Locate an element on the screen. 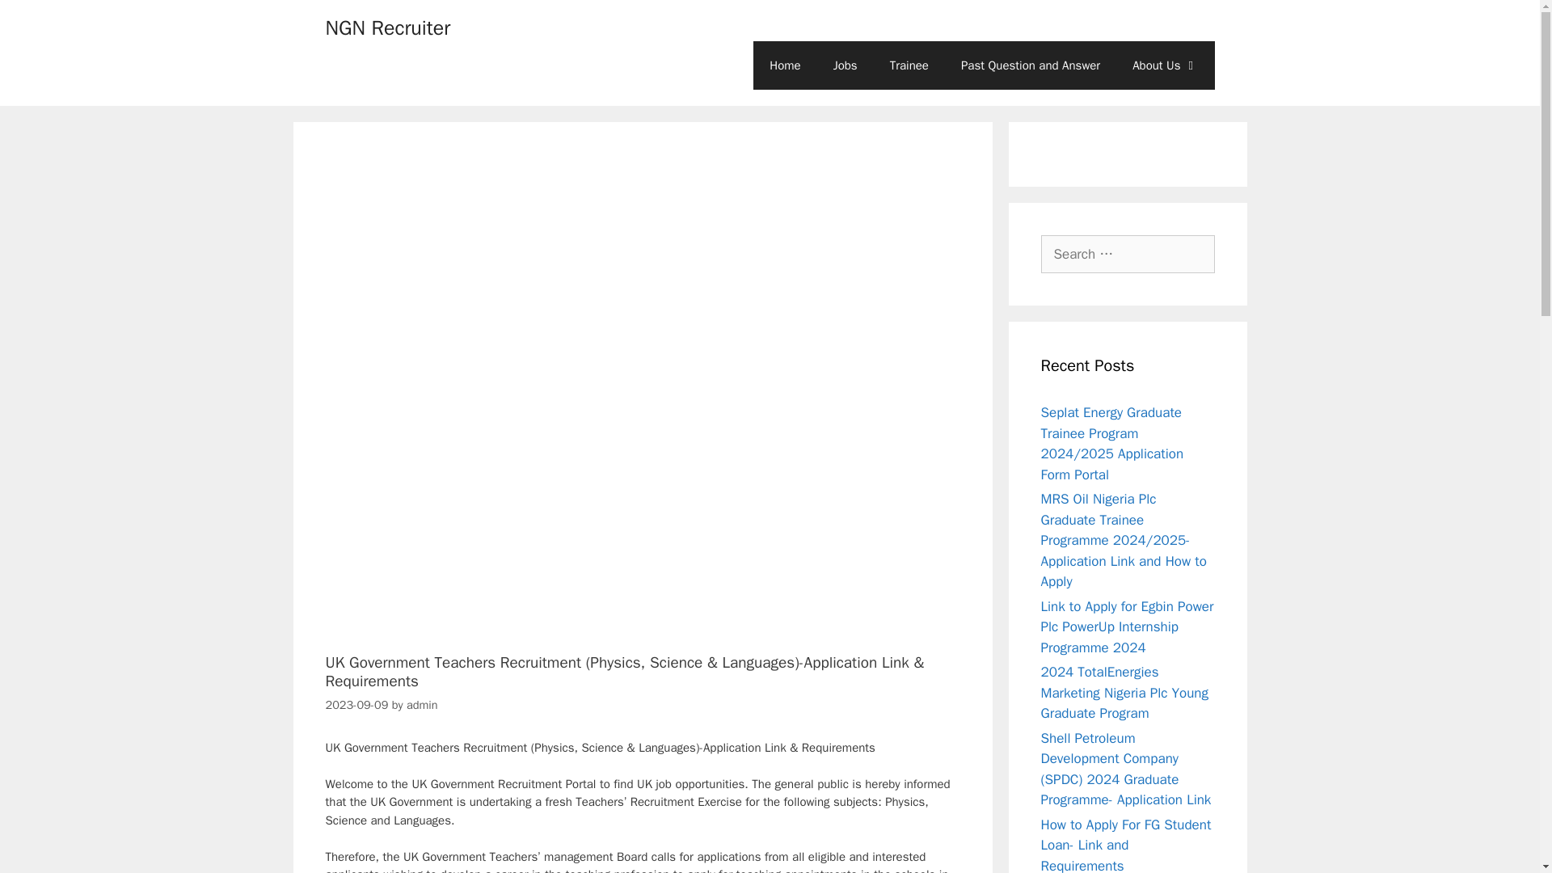  Trainee is located at coordinates (909, 65).